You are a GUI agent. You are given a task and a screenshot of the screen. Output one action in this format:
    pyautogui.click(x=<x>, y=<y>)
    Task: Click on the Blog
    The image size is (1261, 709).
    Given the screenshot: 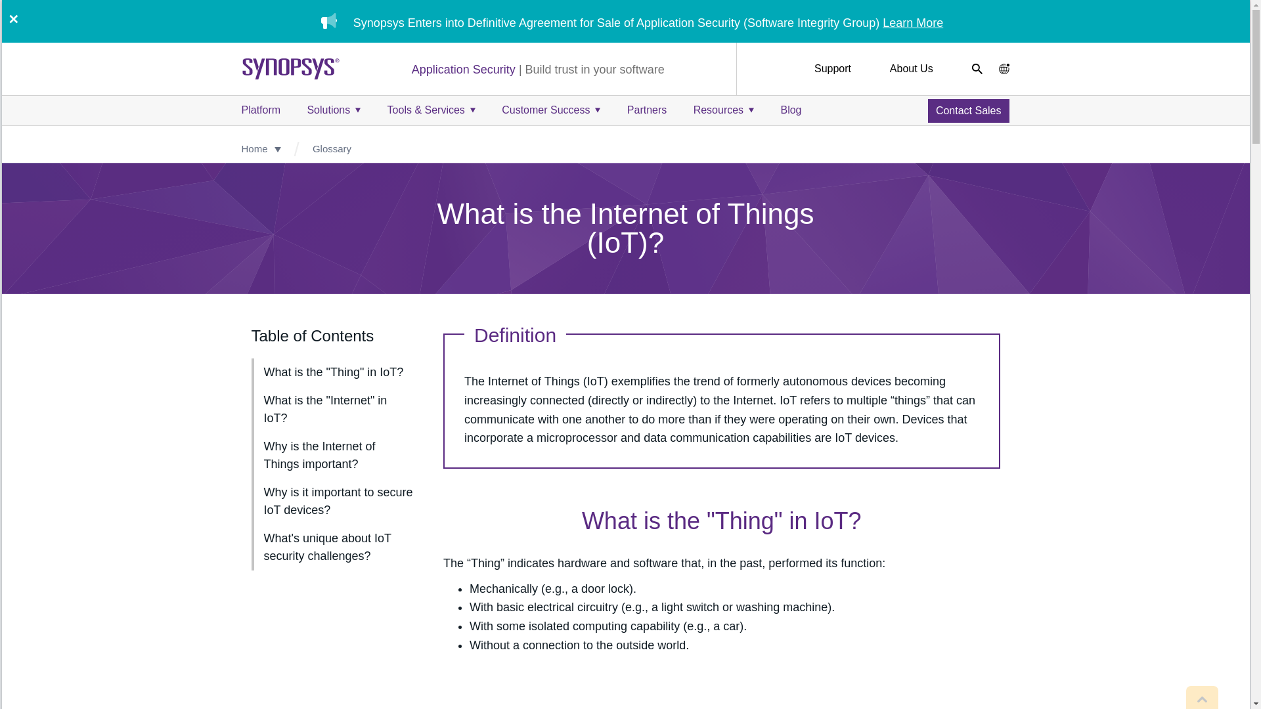 What is the action you would take?
    pyautogui.click(x=791, y=110)
    